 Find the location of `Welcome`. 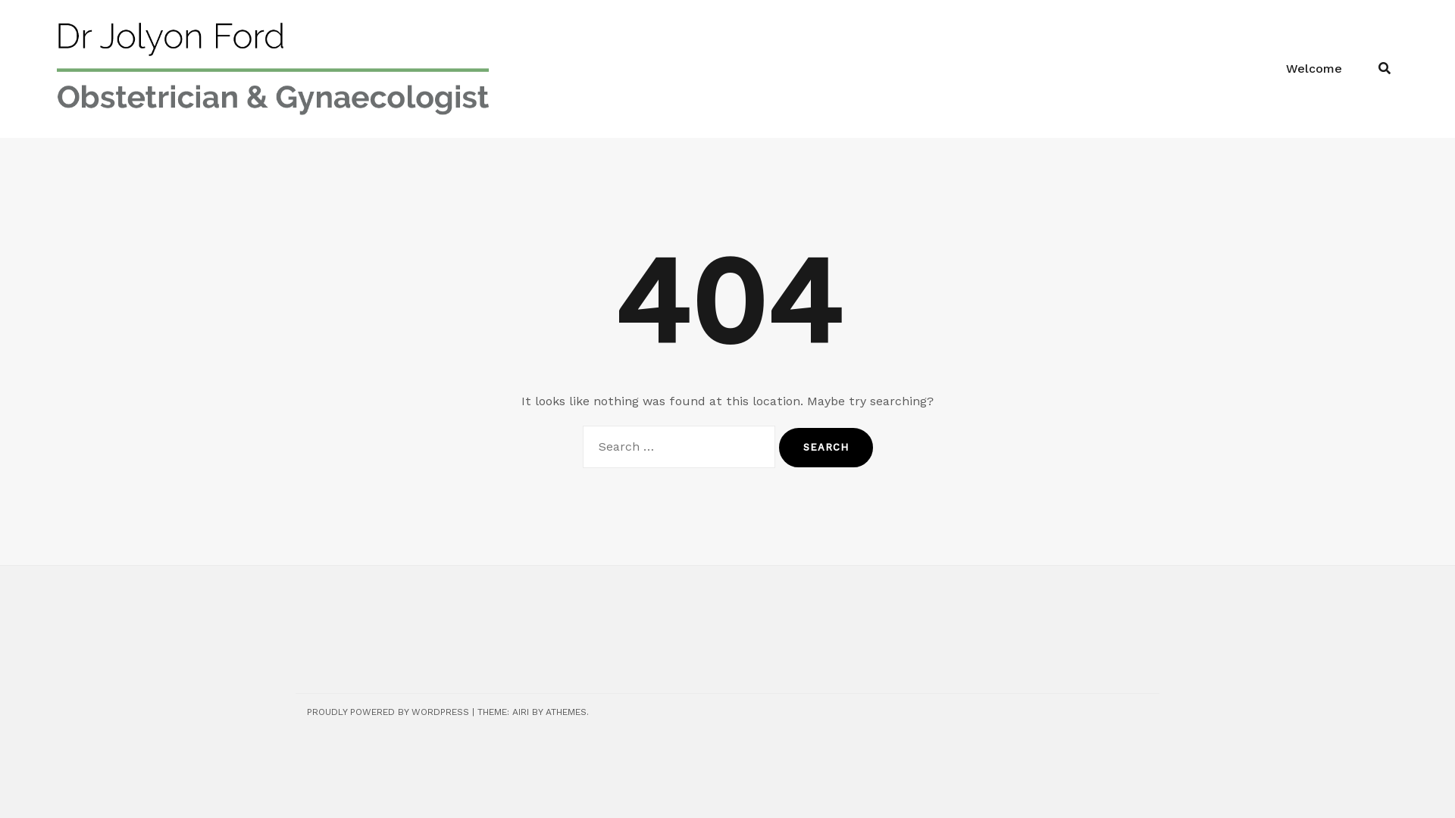

Welcome is located at coordinates (1314, 69).